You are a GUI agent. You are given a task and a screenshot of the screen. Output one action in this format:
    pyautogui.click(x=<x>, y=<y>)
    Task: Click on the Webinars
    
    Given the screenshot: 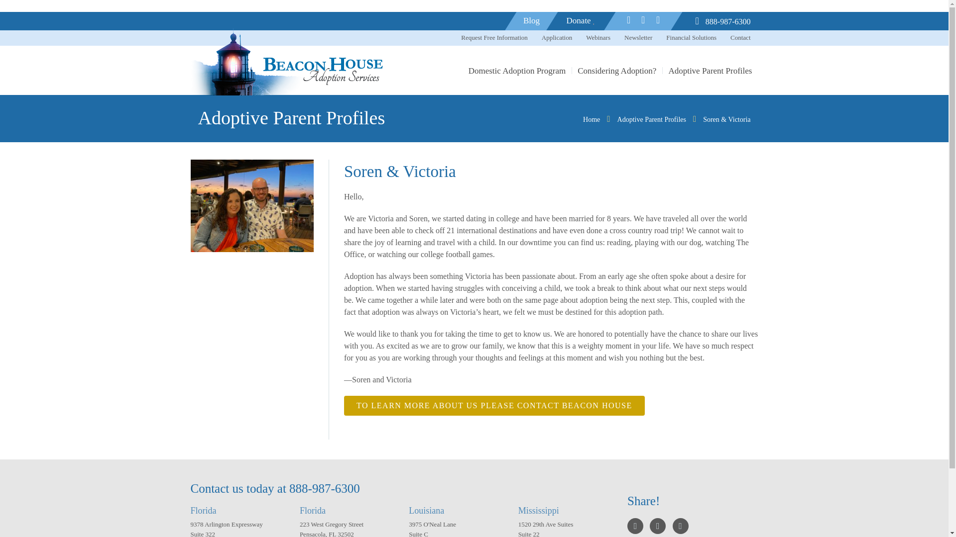 What is the action you would take?
    pyautogui.click(x=598, y=38)
    